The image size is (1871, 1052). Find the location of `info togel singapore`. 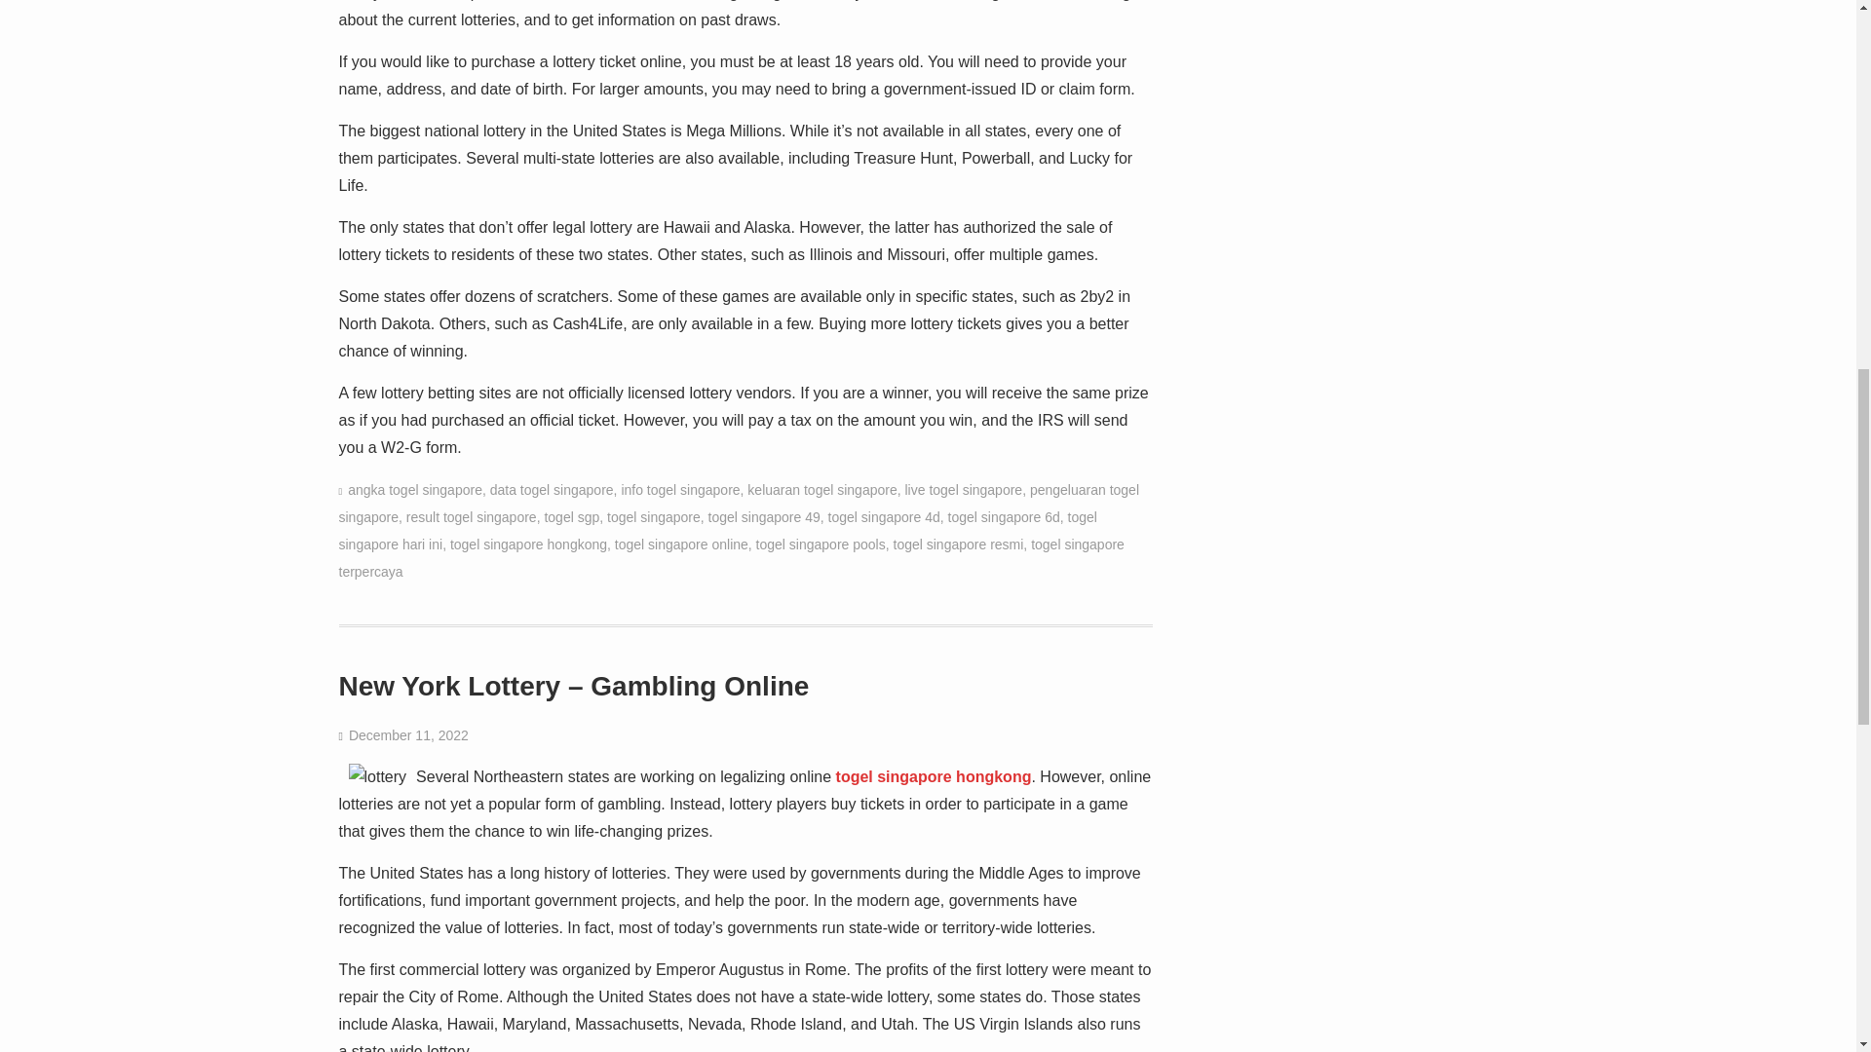

info togel singapore is located at coordinates (680, 489).